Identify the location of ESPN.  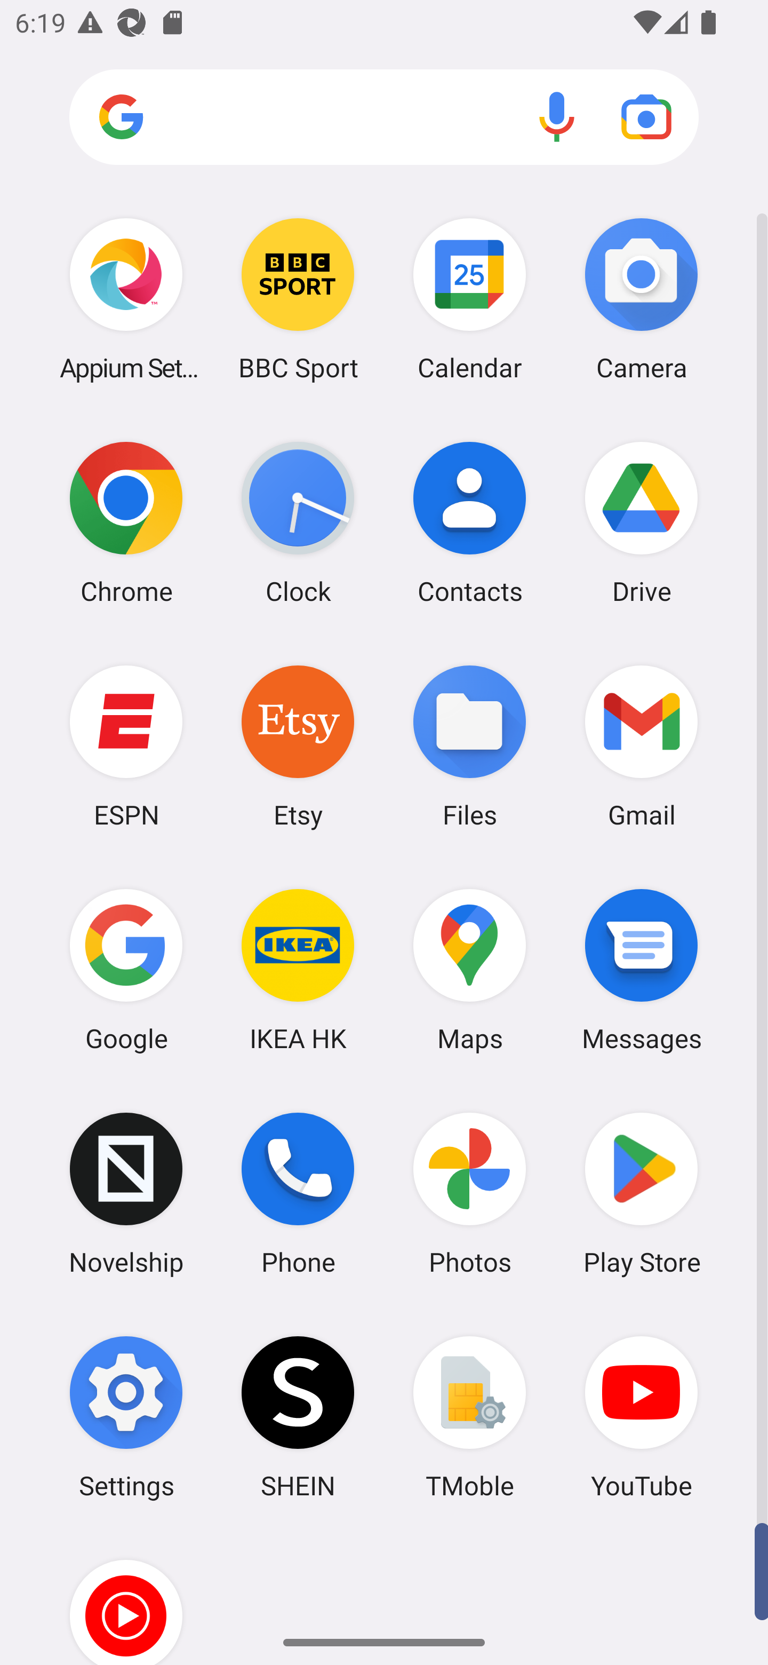
(126, 746).